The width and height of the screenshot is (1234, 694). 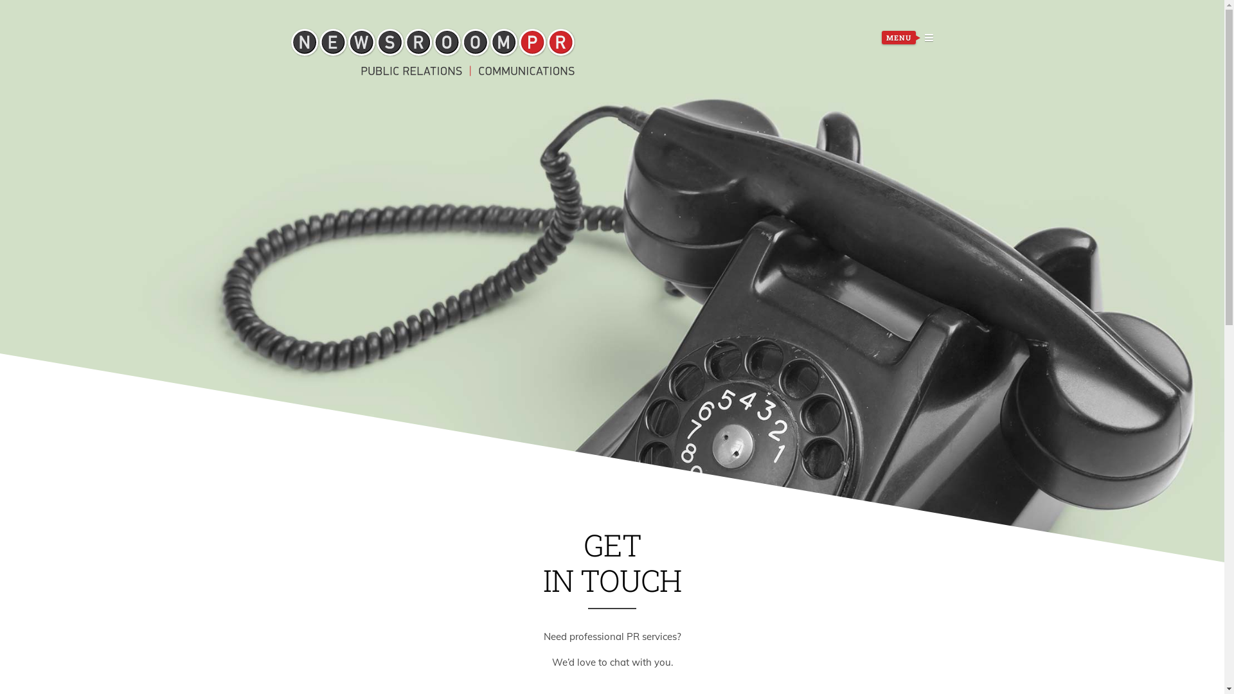 What do you see at coordinates (341, 225) in the screenshot?
I see `Previous` at bounding box center [341, 225].